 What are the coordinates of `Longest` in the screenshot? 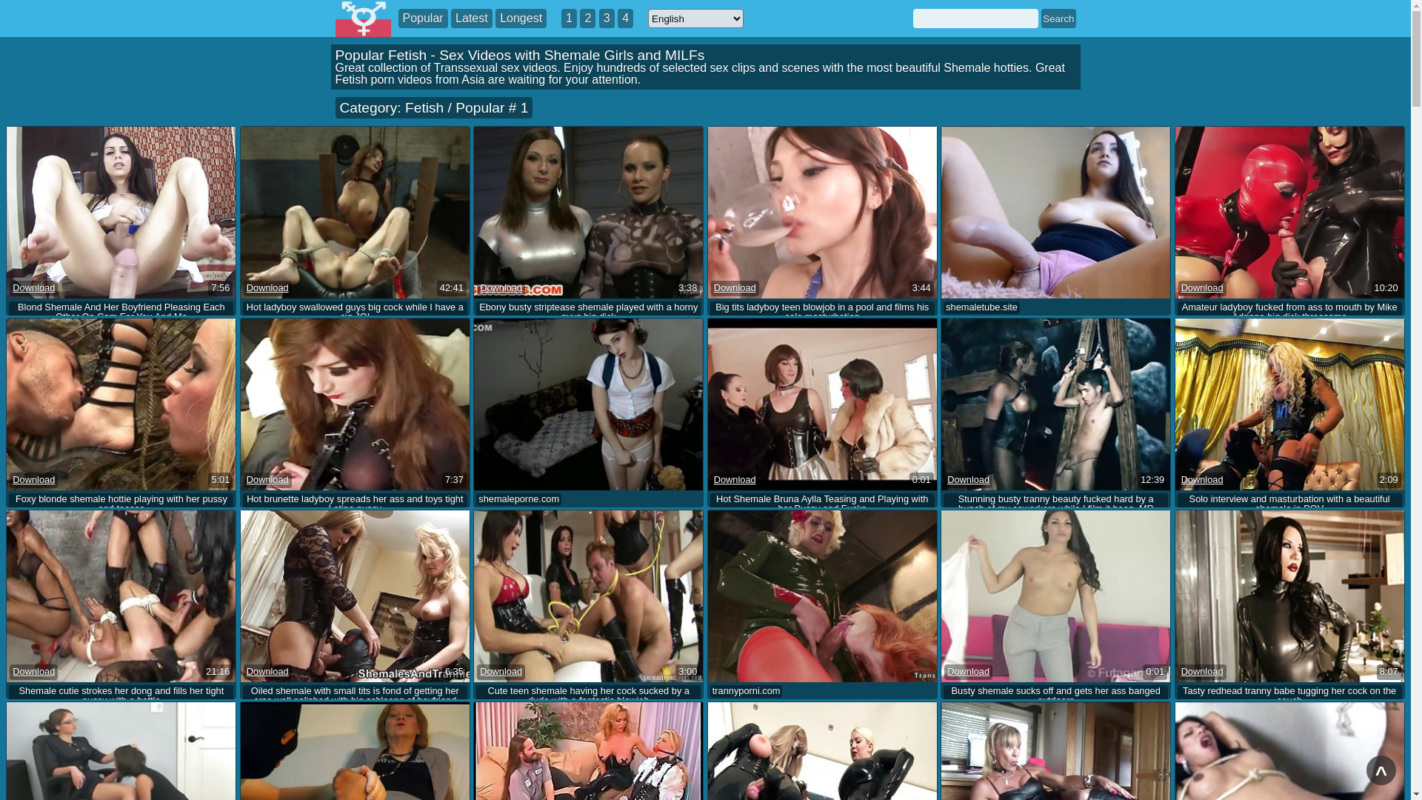 It's located at (521, 19).